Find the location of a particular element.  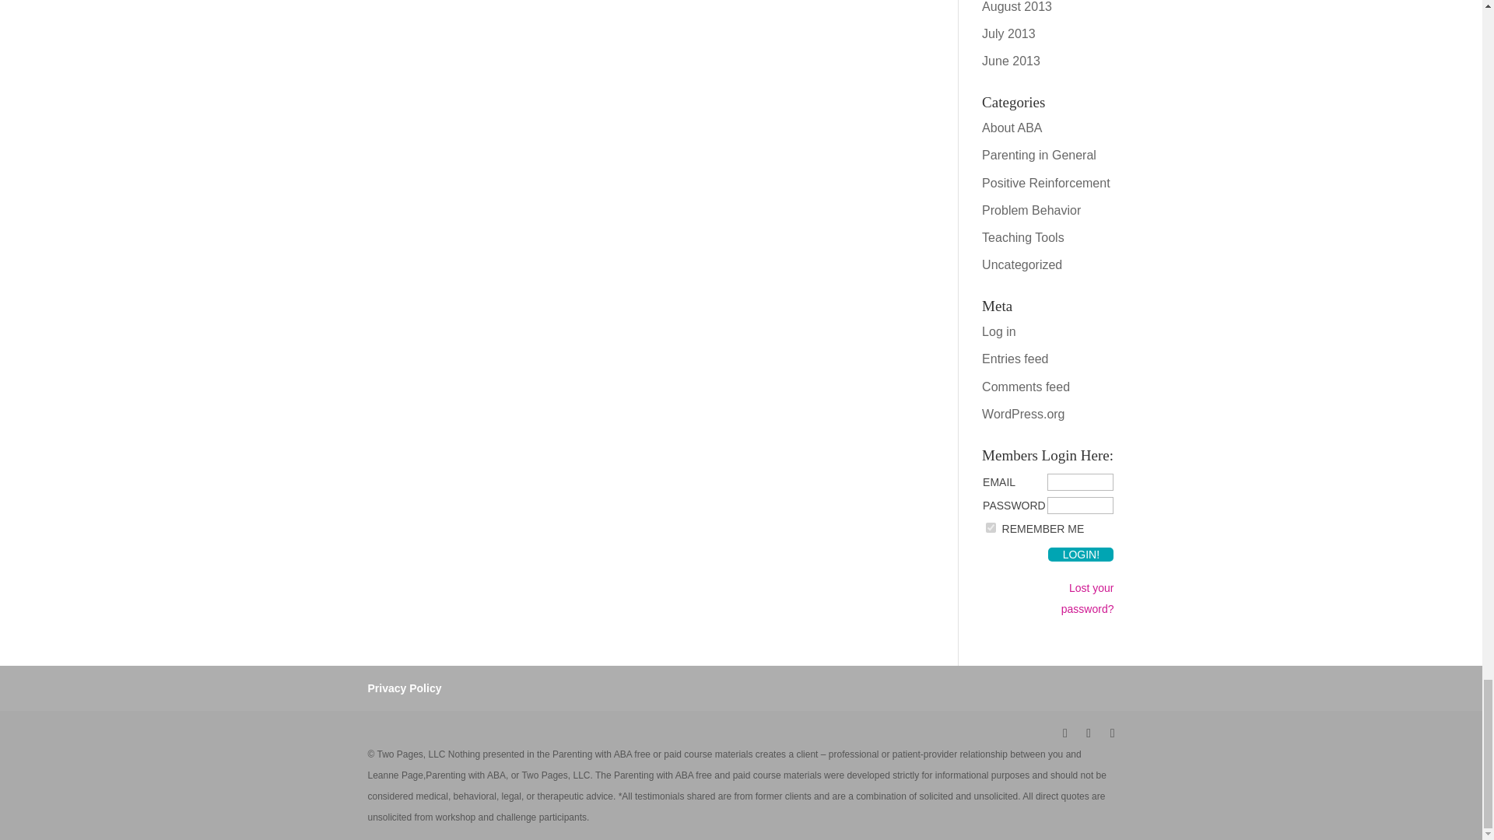

Login! is located at coordinates (1080, 555).